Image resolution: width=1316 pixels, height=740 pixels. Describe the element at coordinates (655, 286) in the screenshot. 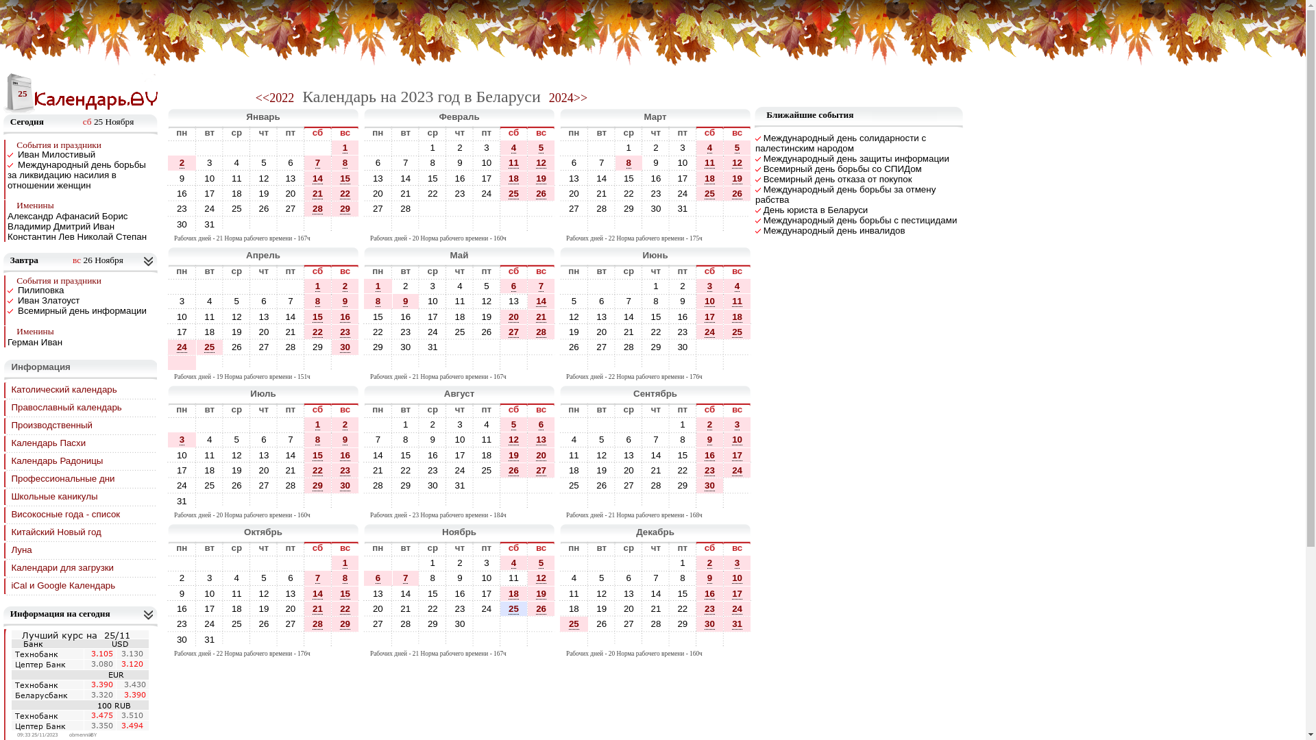

I see `1` at that location.